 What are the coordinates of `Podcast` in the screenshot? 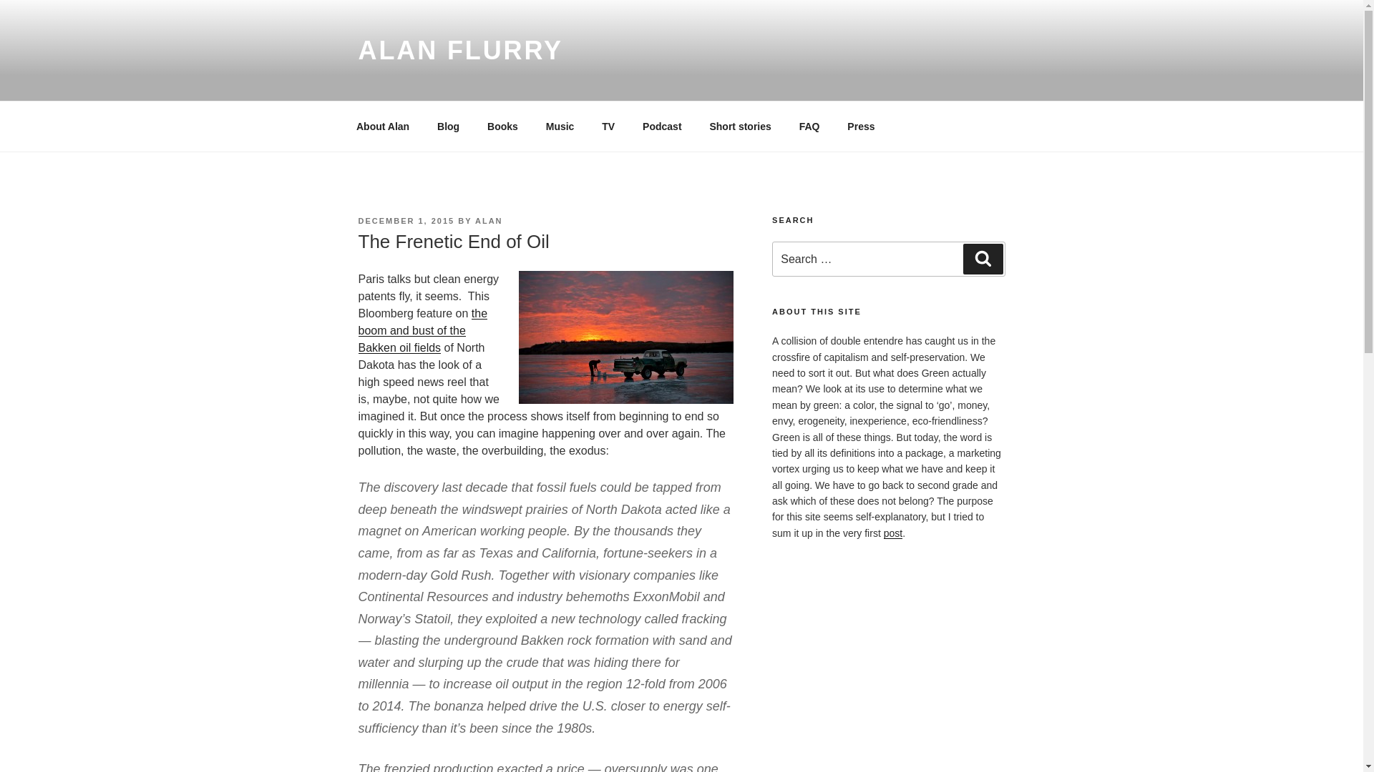 It's located at (662, 126).